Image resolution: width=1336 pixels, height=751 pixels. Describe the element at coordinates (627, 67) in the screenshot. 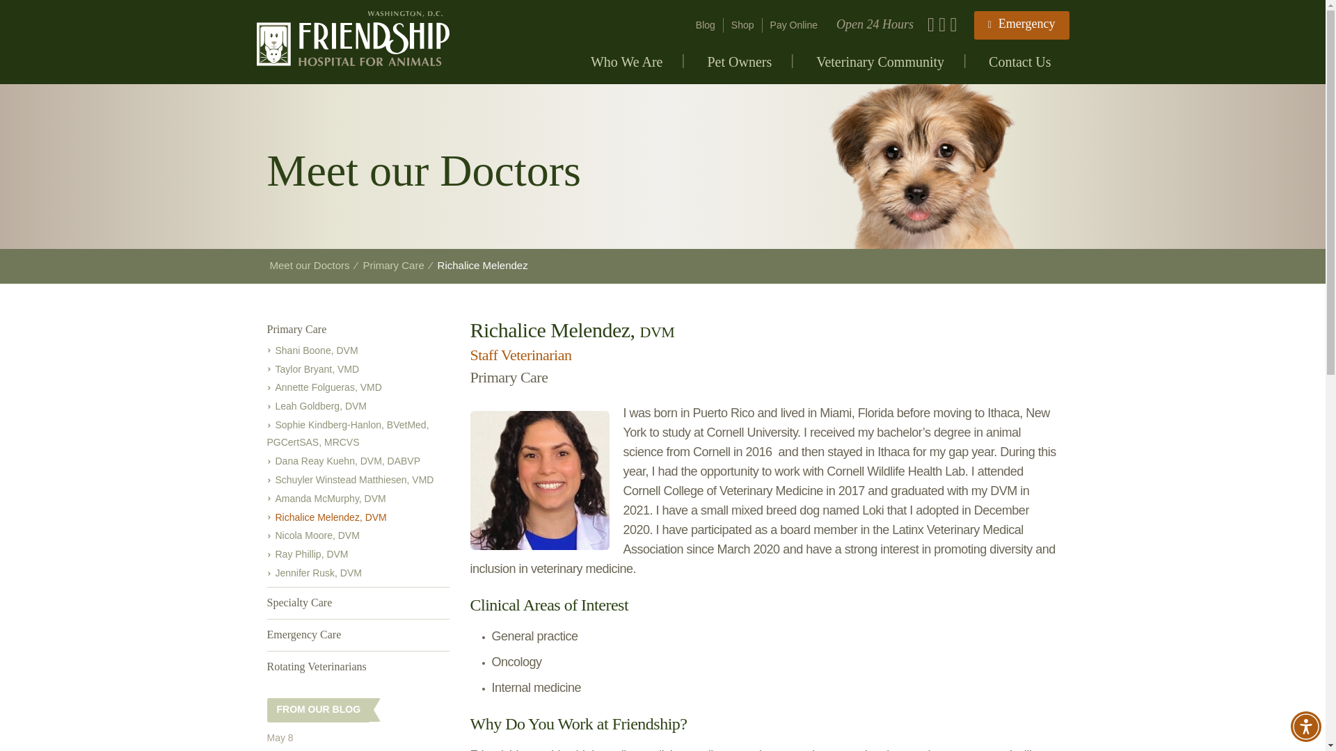

I see `Who We Are` at that location.